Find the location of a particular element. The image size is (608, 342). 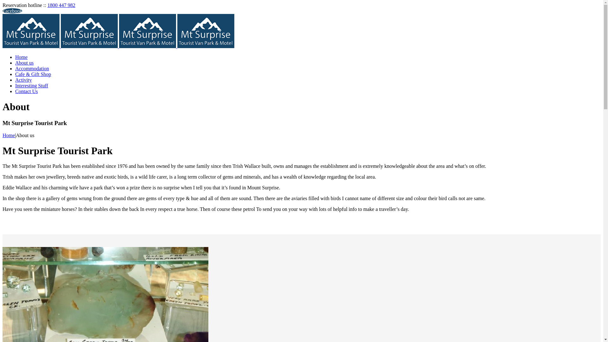

About us is located at coordinates (24, 63).